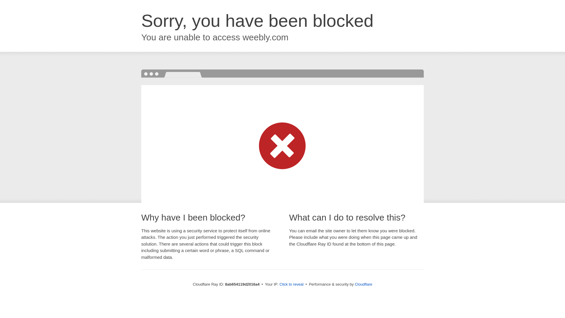 Image resolution: width=565 pixels, height=318 pixels. What do you see at coordinates (363, 284) in the screenshot?
I see `Cloudflare` at bounding box center [363, 284].